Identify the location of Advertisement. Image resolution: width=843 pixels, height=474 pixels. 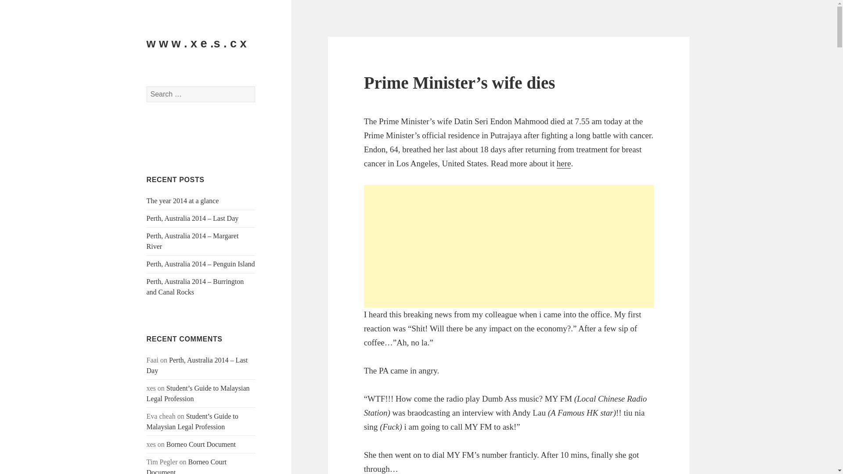
(509, 246).